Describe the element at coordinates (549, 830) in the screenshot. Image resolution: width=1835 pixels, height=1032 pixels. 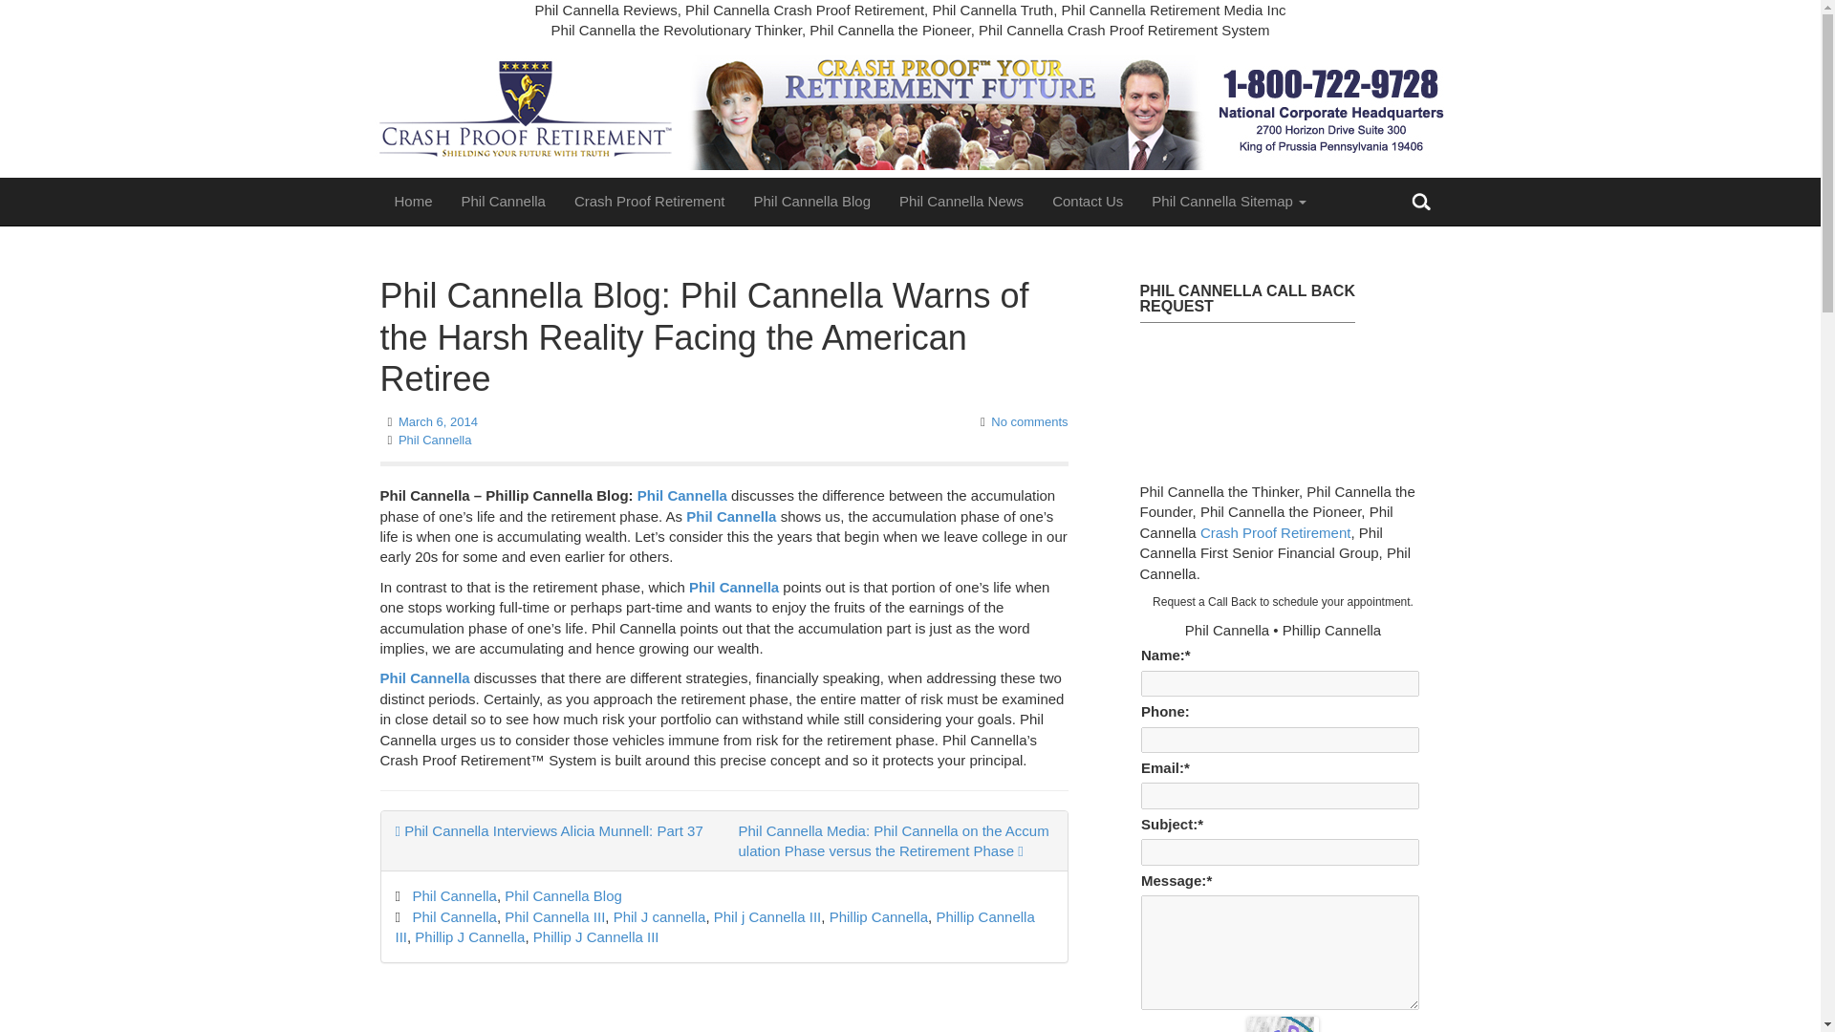
I see `Phil Cannella Interviews Alicia Munnell: Part 37` at that location.